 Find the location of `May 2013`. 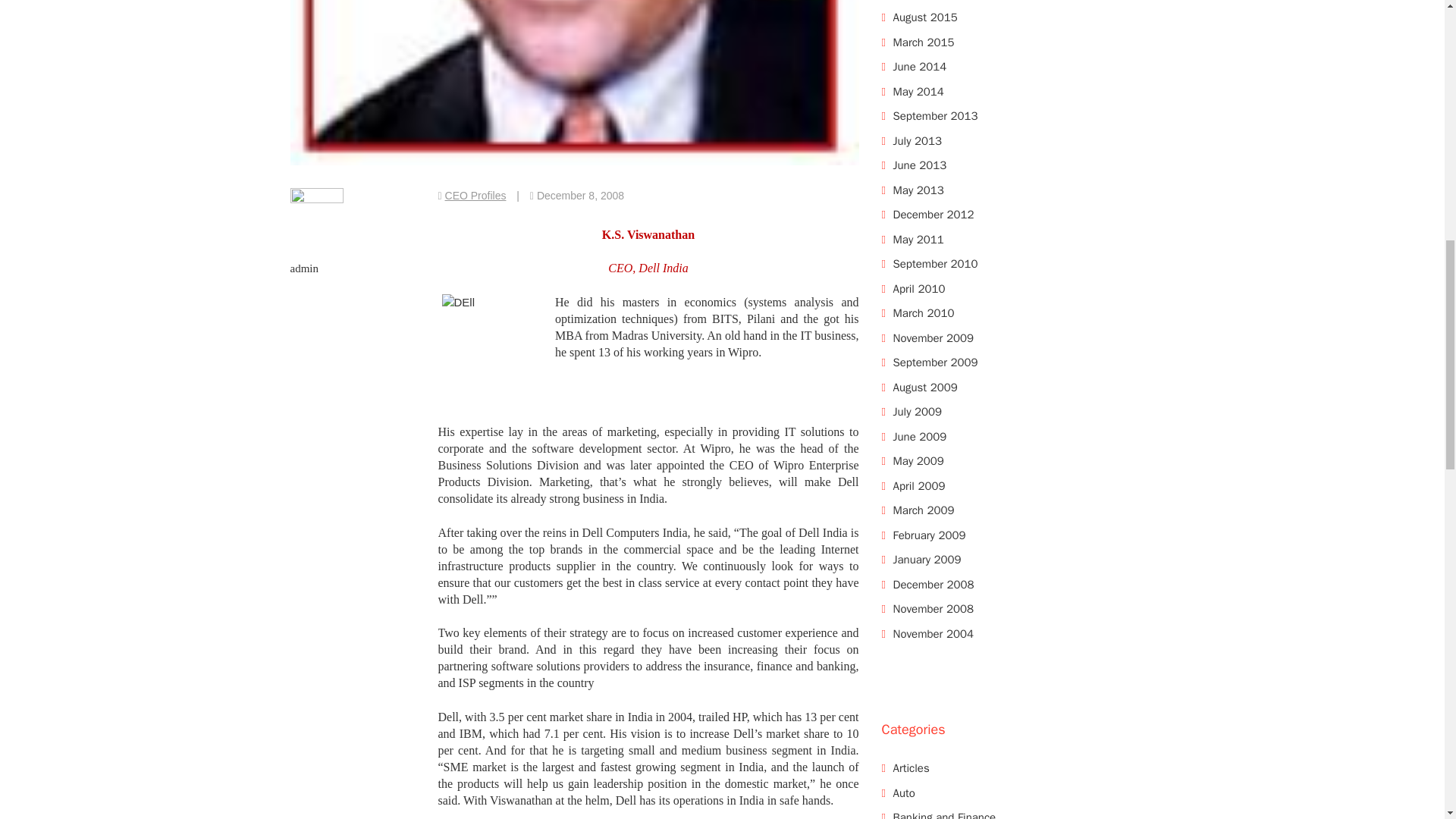

May 2013 is located at coordinates (918, 190).